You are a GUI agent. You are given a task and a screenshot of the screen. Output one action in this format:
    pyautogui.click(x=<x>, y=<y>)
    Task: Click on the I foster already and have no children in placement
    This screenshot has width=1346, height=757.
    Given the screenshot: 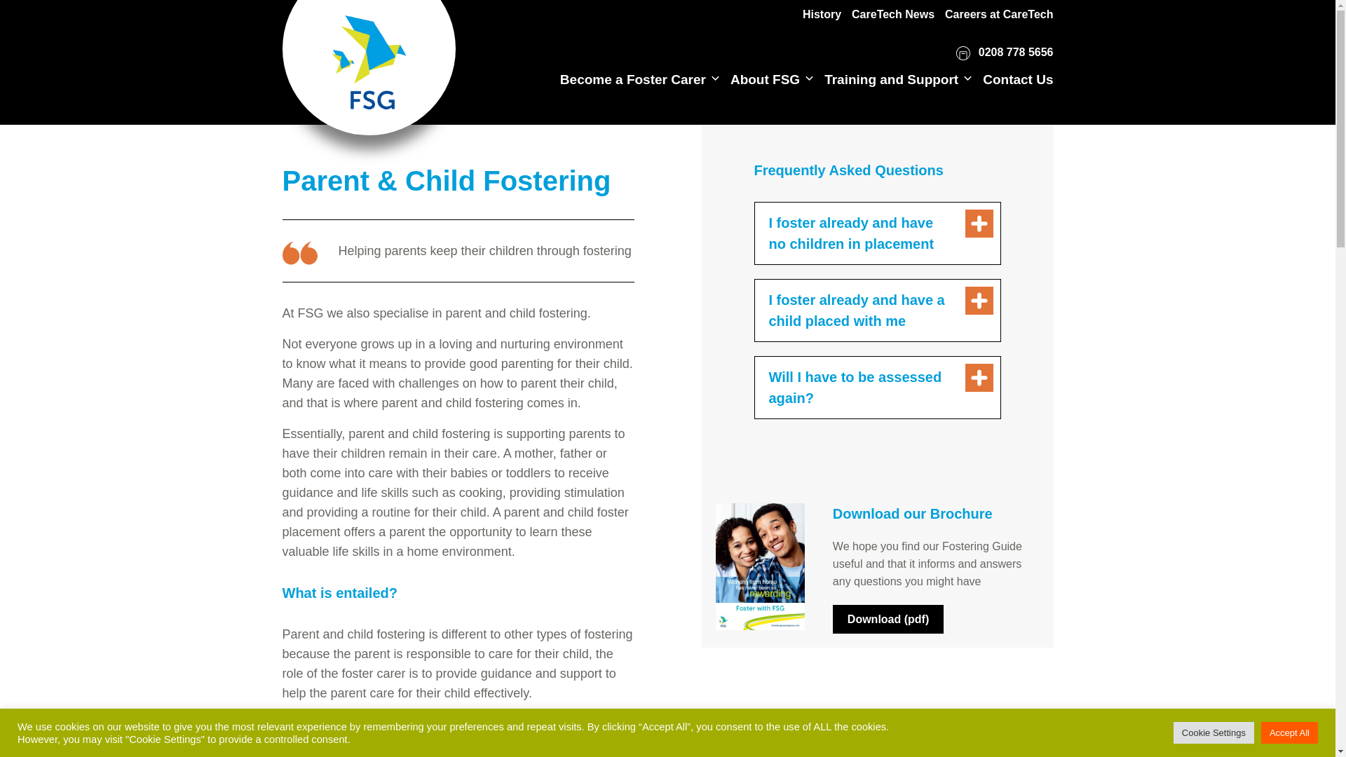 What is the action you would take?
    pyautogui.click(x=876, y=233)
    